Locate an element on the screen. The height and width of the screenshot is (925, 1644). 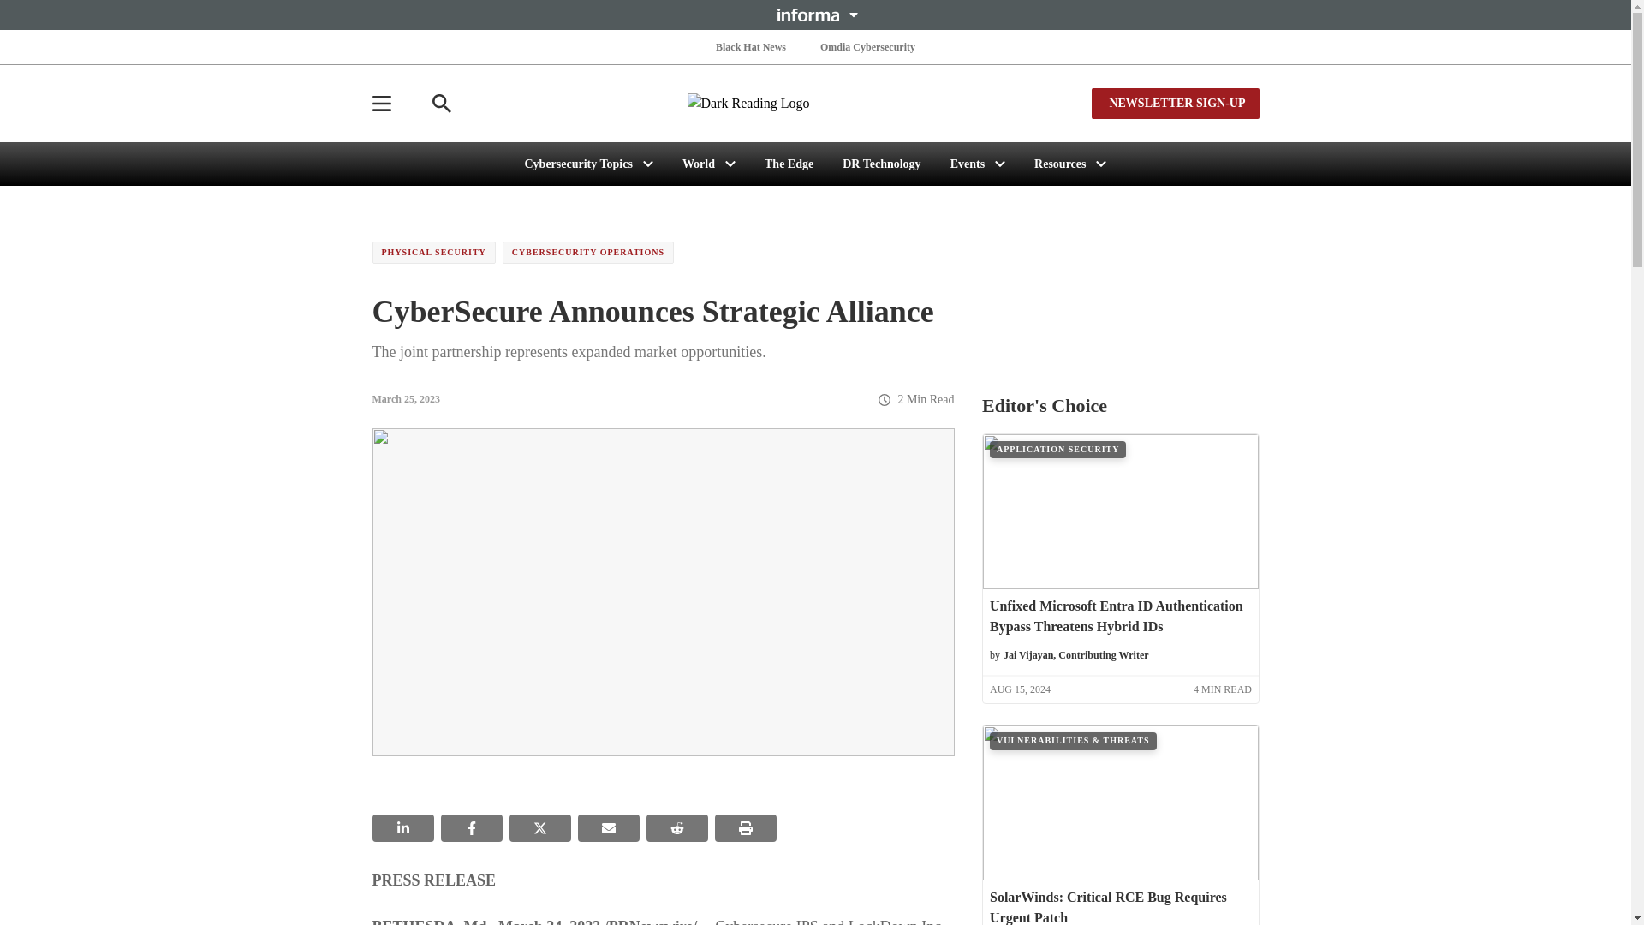
NEWSLETTER SIGN-UP is located at coordinates (1175, 103).